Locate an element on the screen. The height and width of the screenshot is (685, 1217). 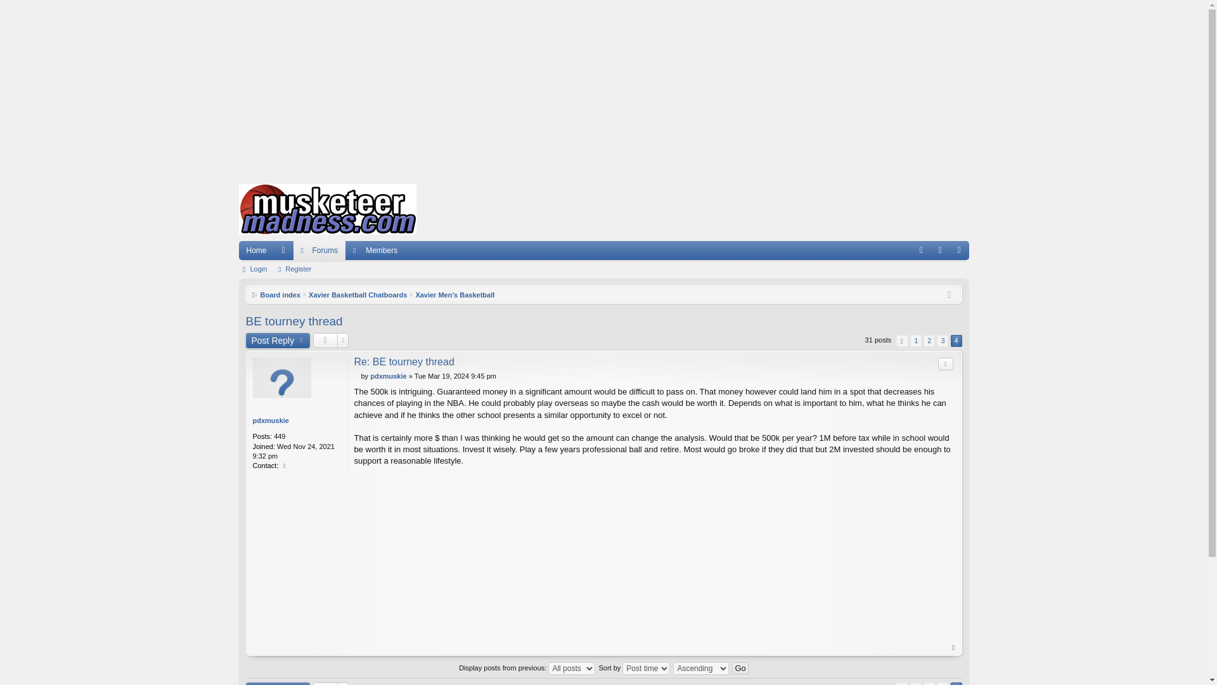
Xavier Men's Basketball is located at coordinates (454, 294).